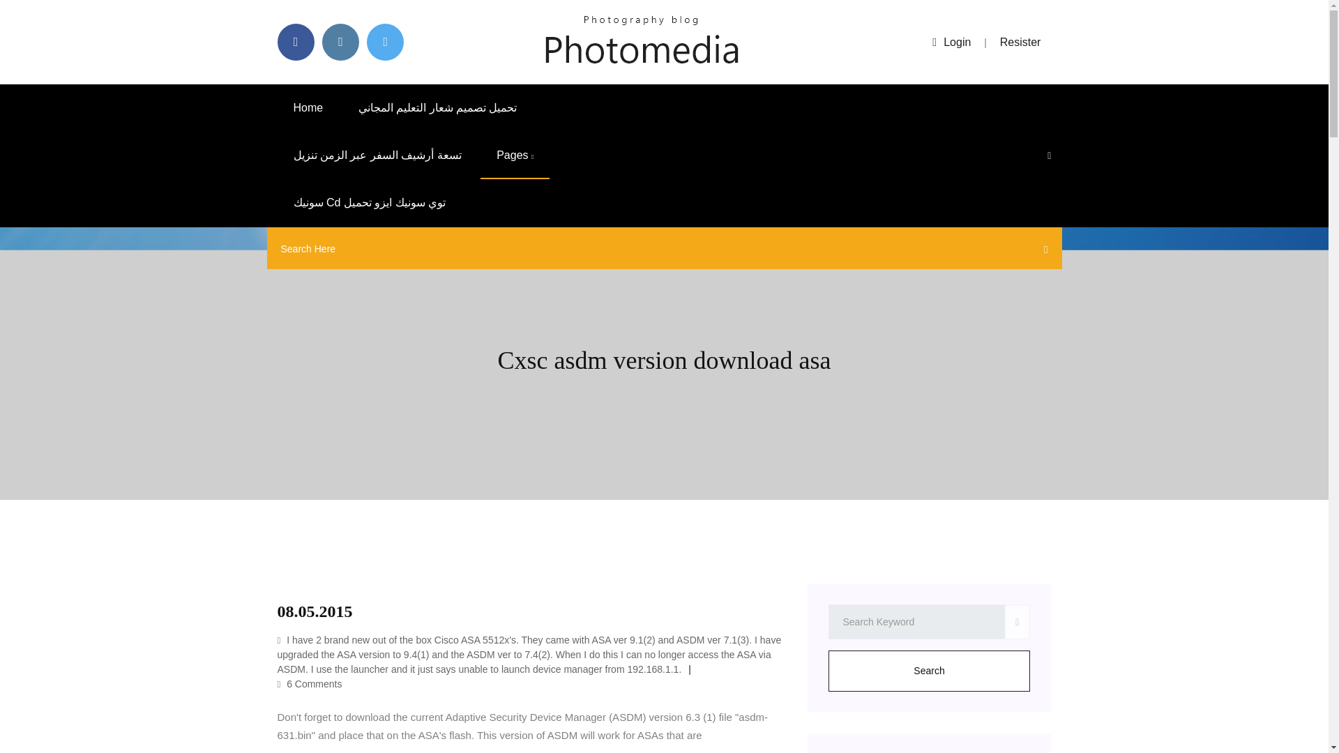 This screenshot has width=1339, height=753. I want to click on Login, so click(951, 42).